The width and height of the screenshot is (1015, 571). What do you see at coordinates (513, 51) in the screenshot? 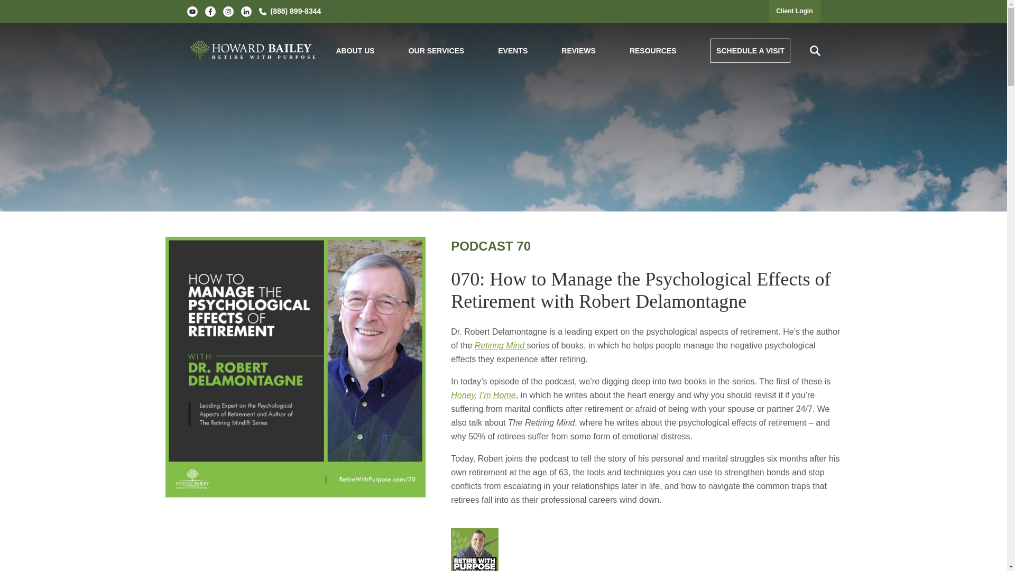
I see `EVENTS` at bounding box center [513, 51].